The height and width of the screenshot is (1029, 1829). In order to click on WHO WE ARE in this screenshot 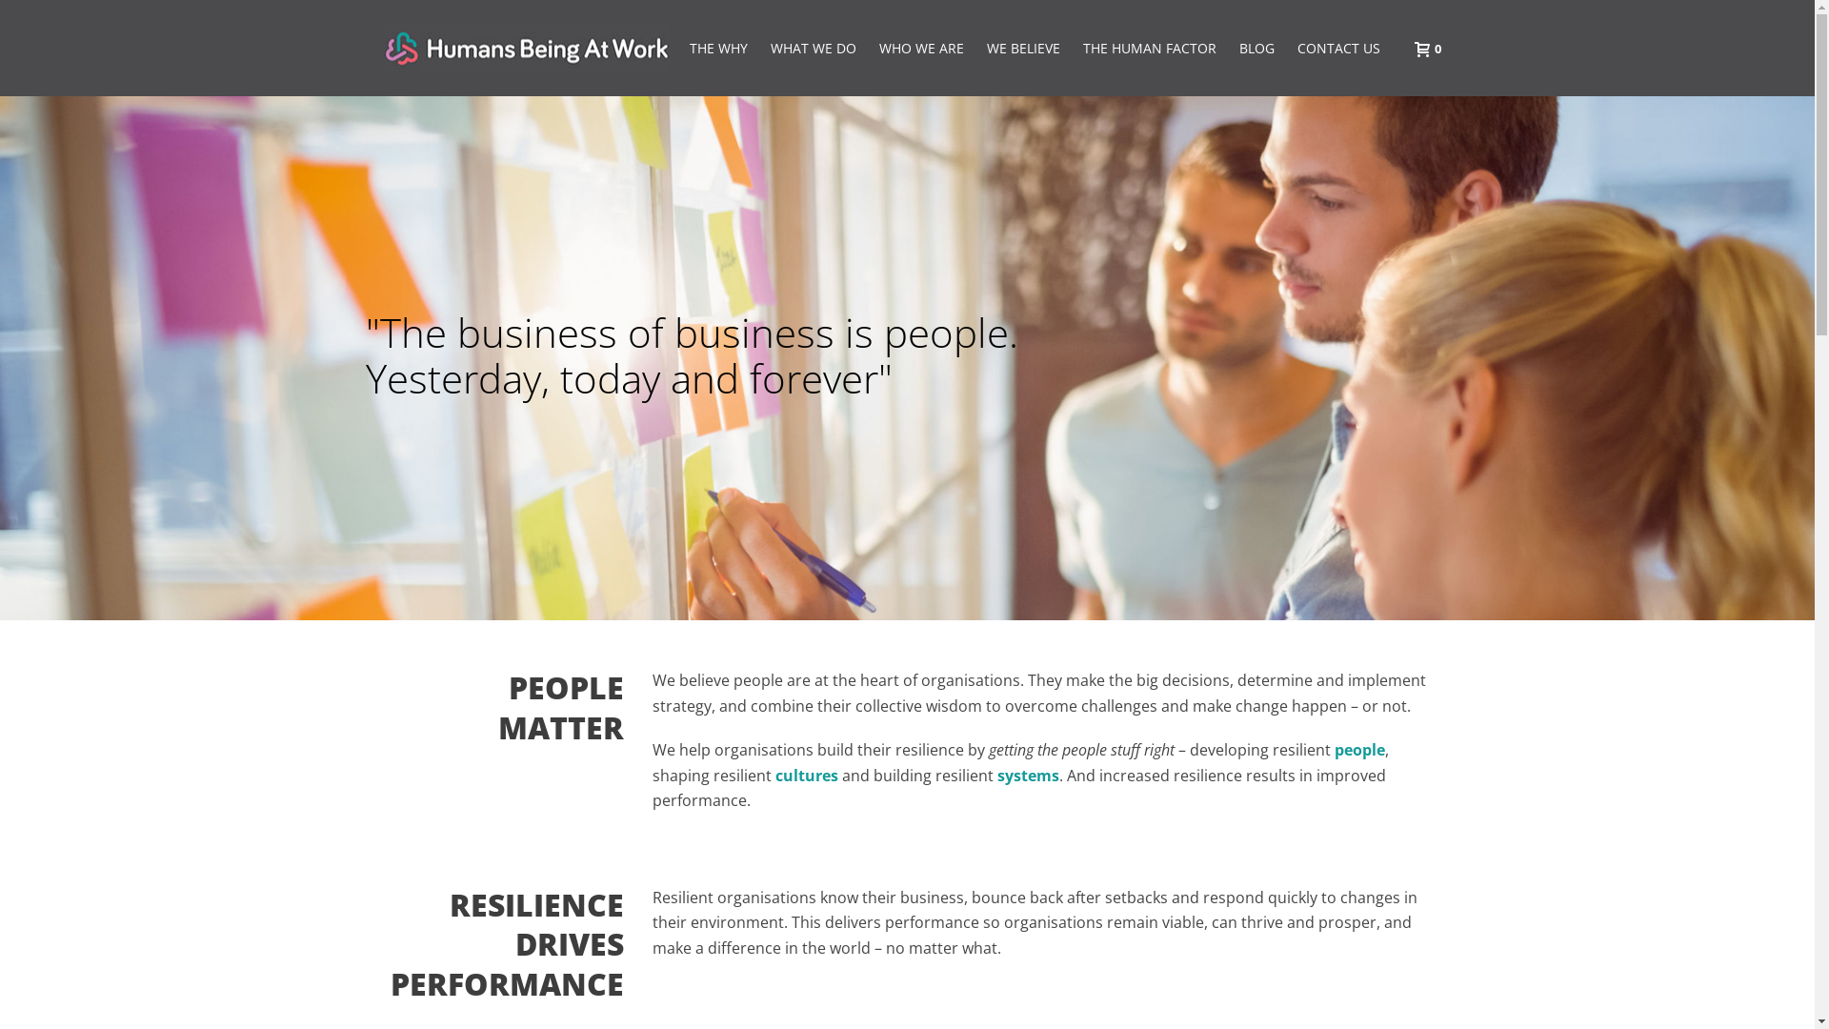, I will do `click(920, 50)`.